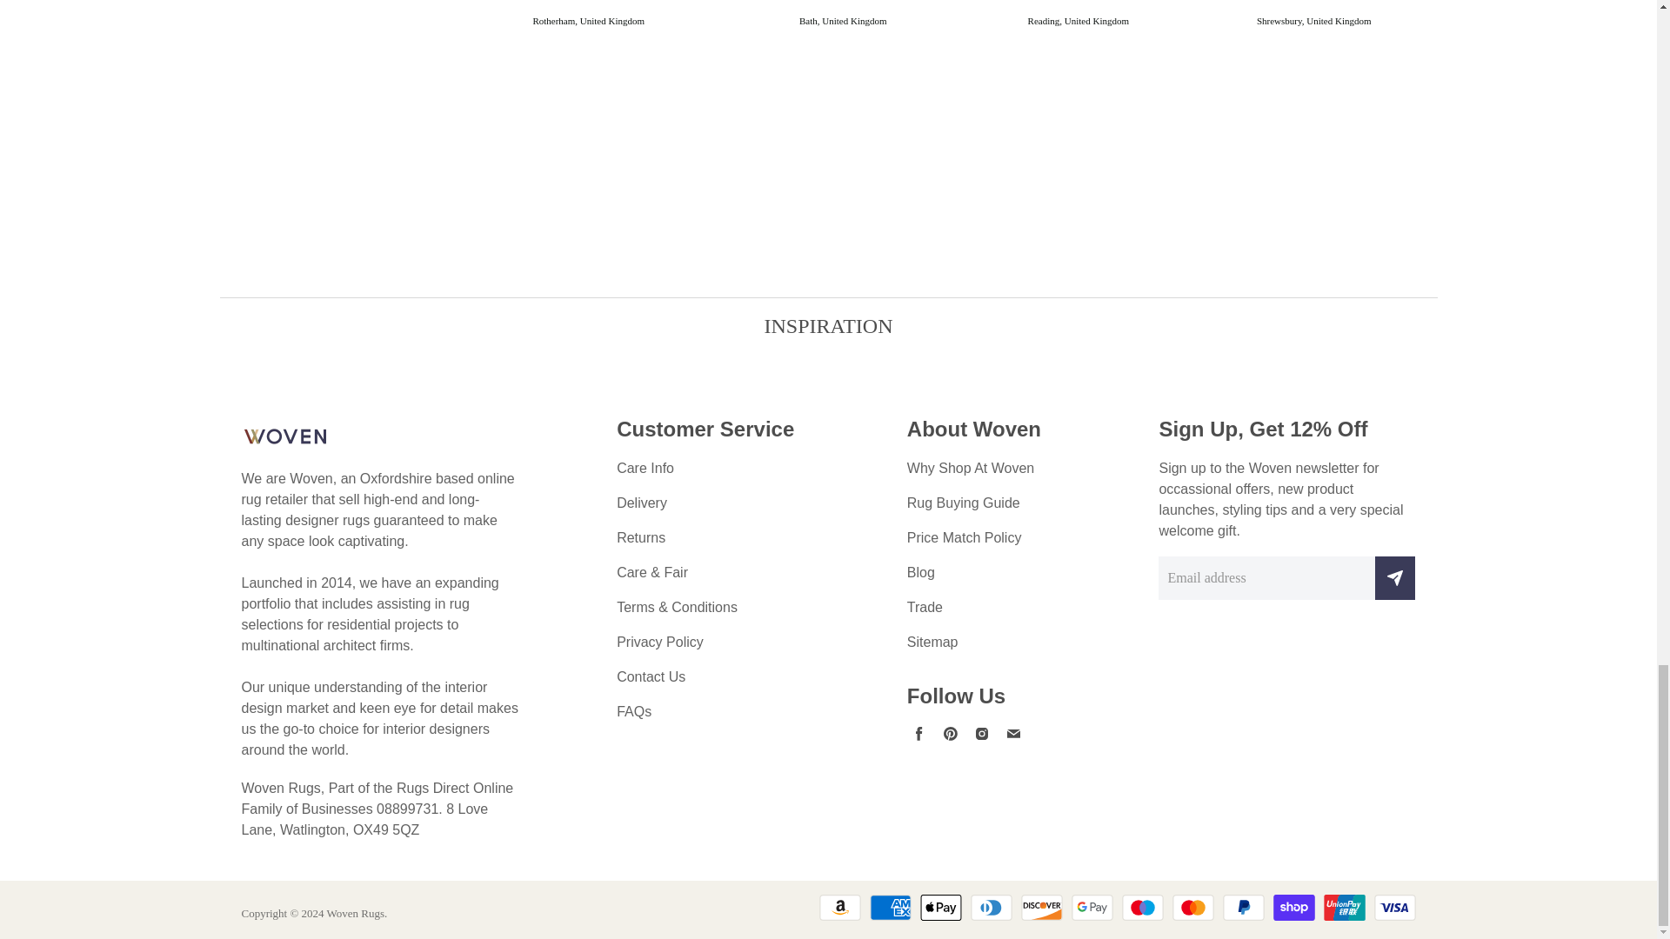 The width and height of the screenshot is (1670, 939). I want to click on Read more reviews on REVIEWS.io, so click(311, 31).